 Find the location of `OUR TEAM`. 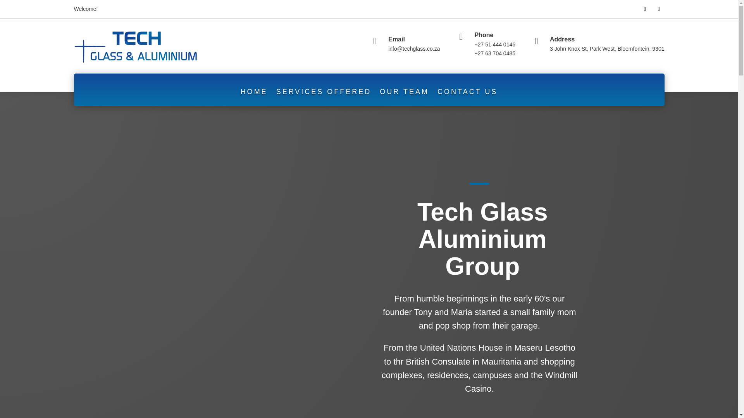

OUR TEAM is located at coordinates (404, 91).